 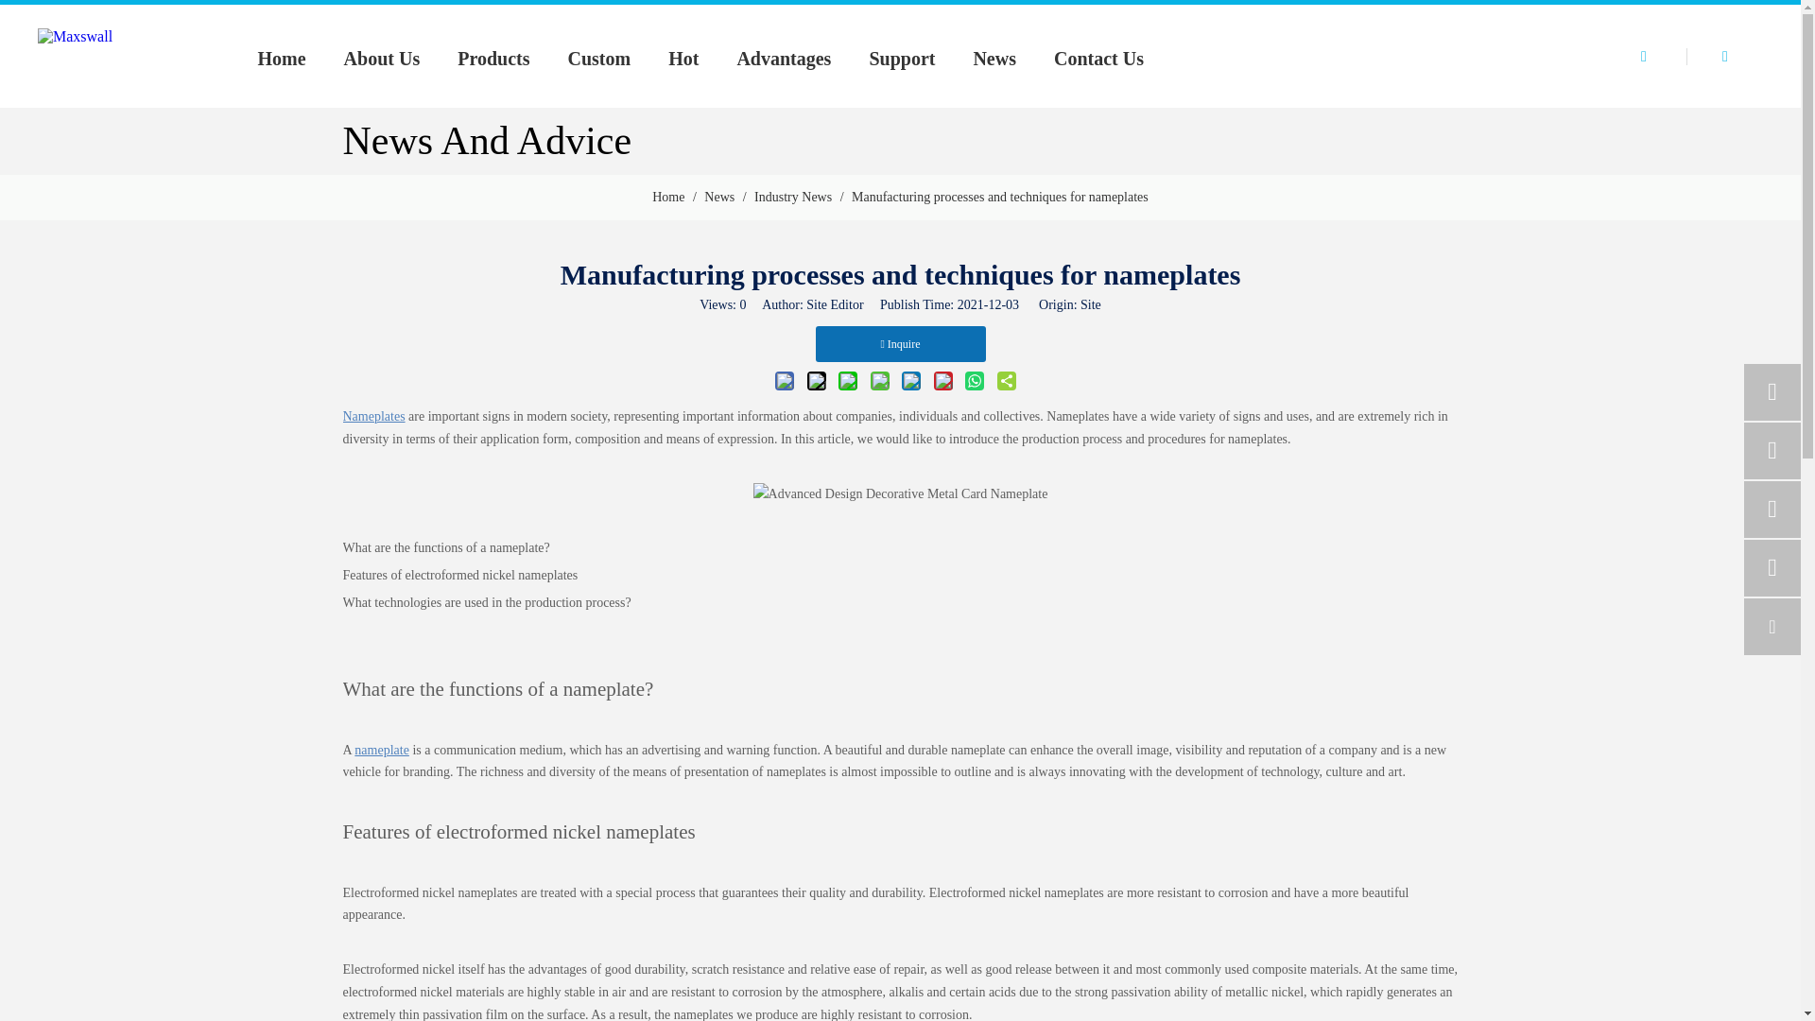 What do you see at coordinates (902, 59) in the screenshot?
I see `Support` at bounding box center [902, 59].